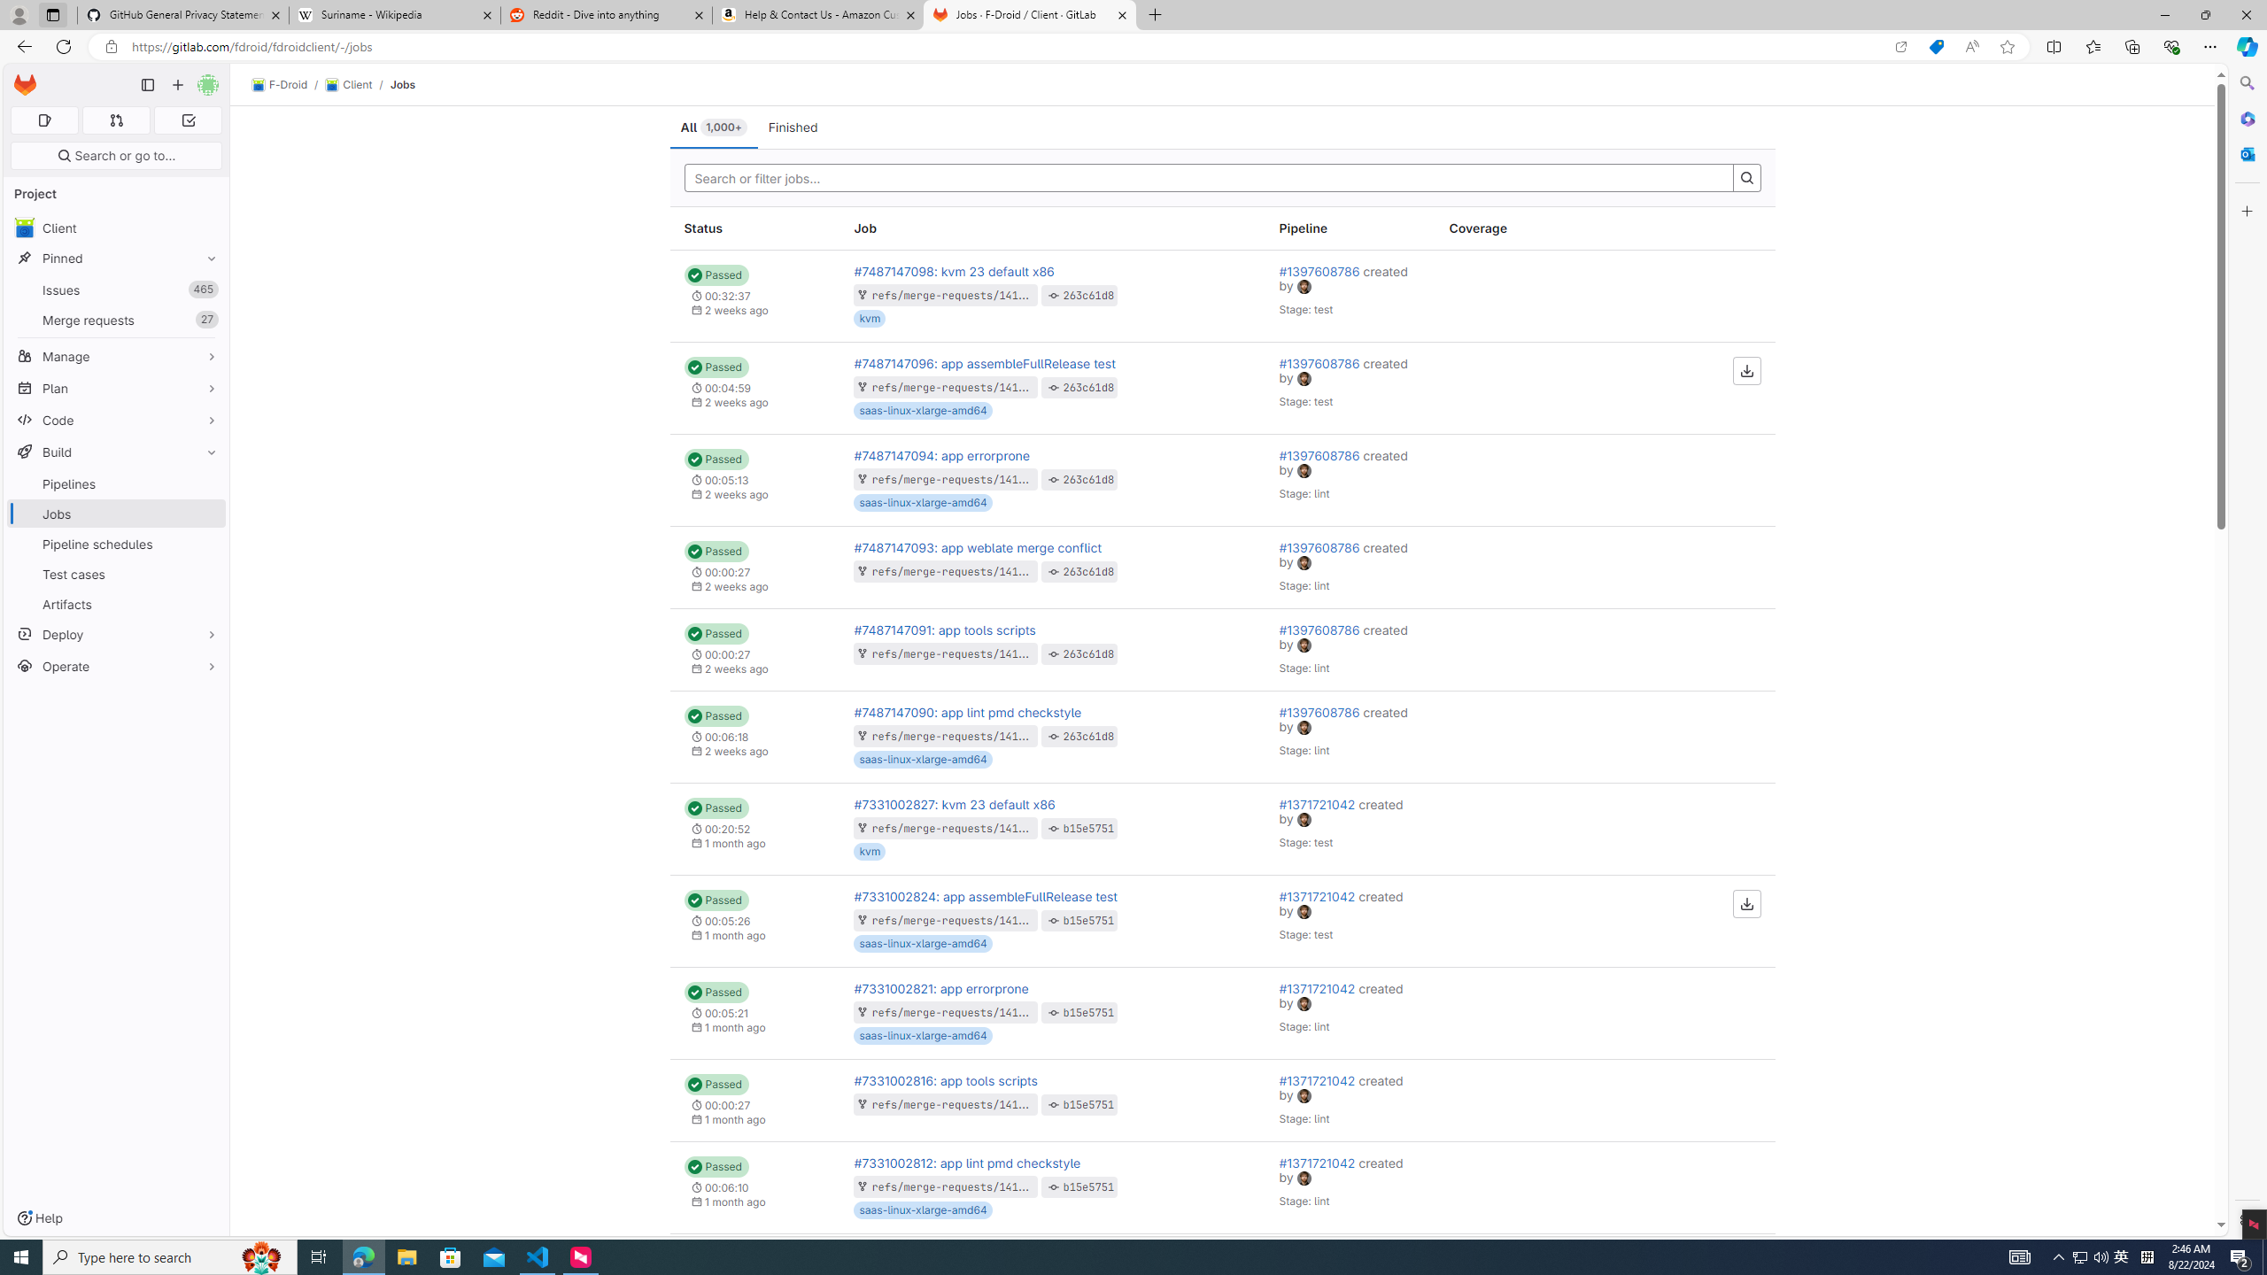 The height and width of the screenshot is (1275, 2267). I want to click on Reddit - Dive into anything, so click(607, 15).